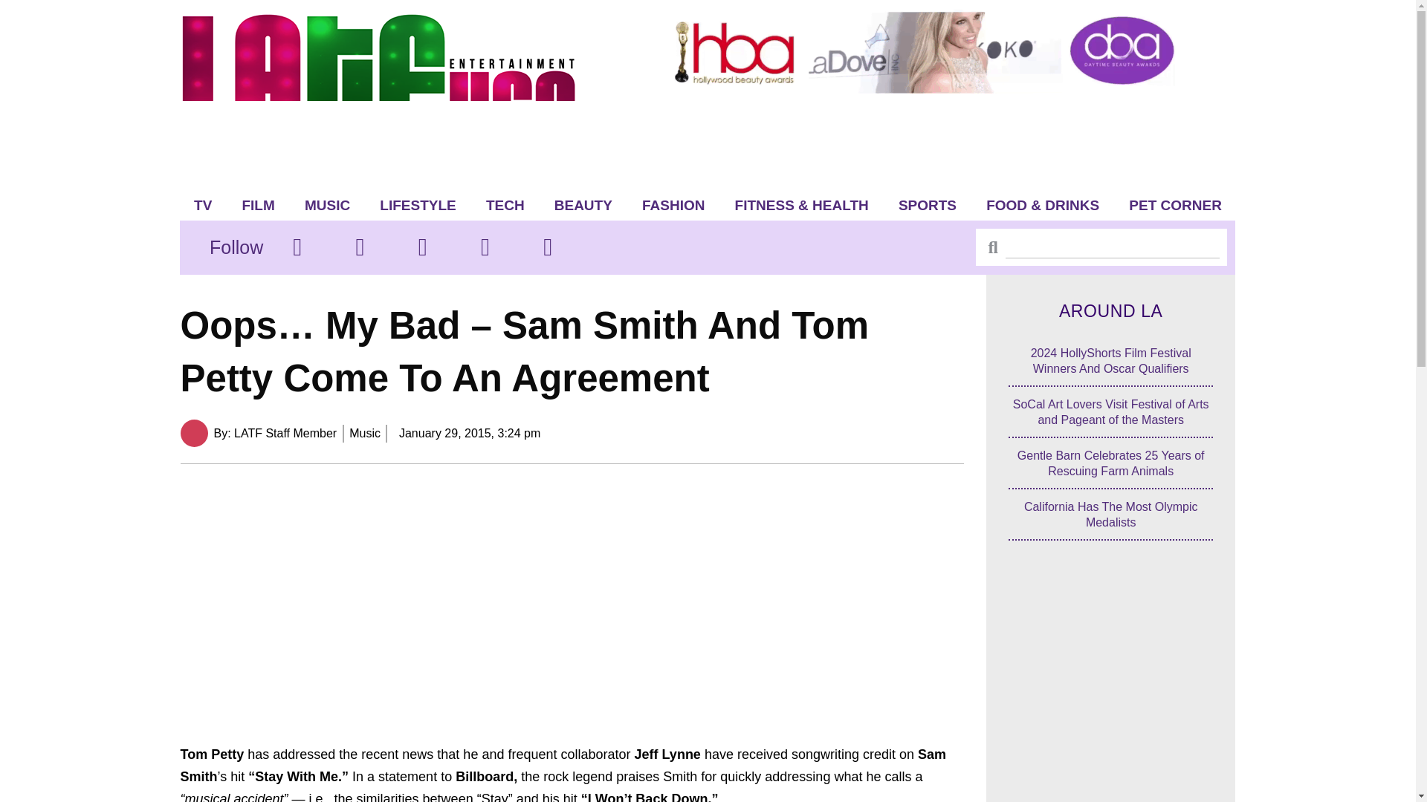  What do you see at coordinates (1176, 205) in the screenshot?
I see `PET CORNER` at bounding box center [1176, 205].